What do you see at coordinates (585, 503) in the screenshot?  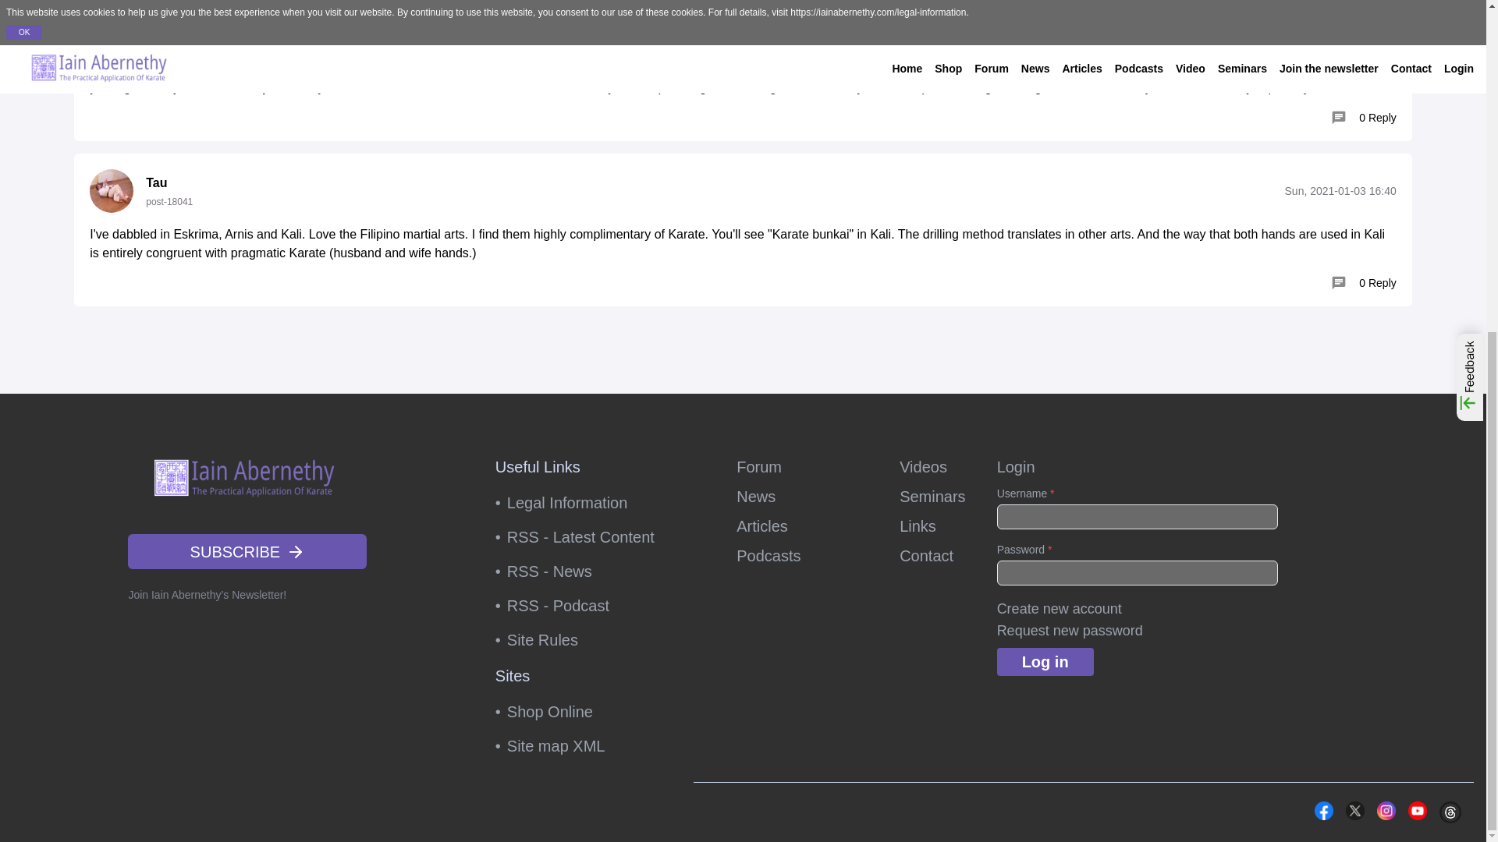 I see `Legal Information` at bounding box center [585, 503].